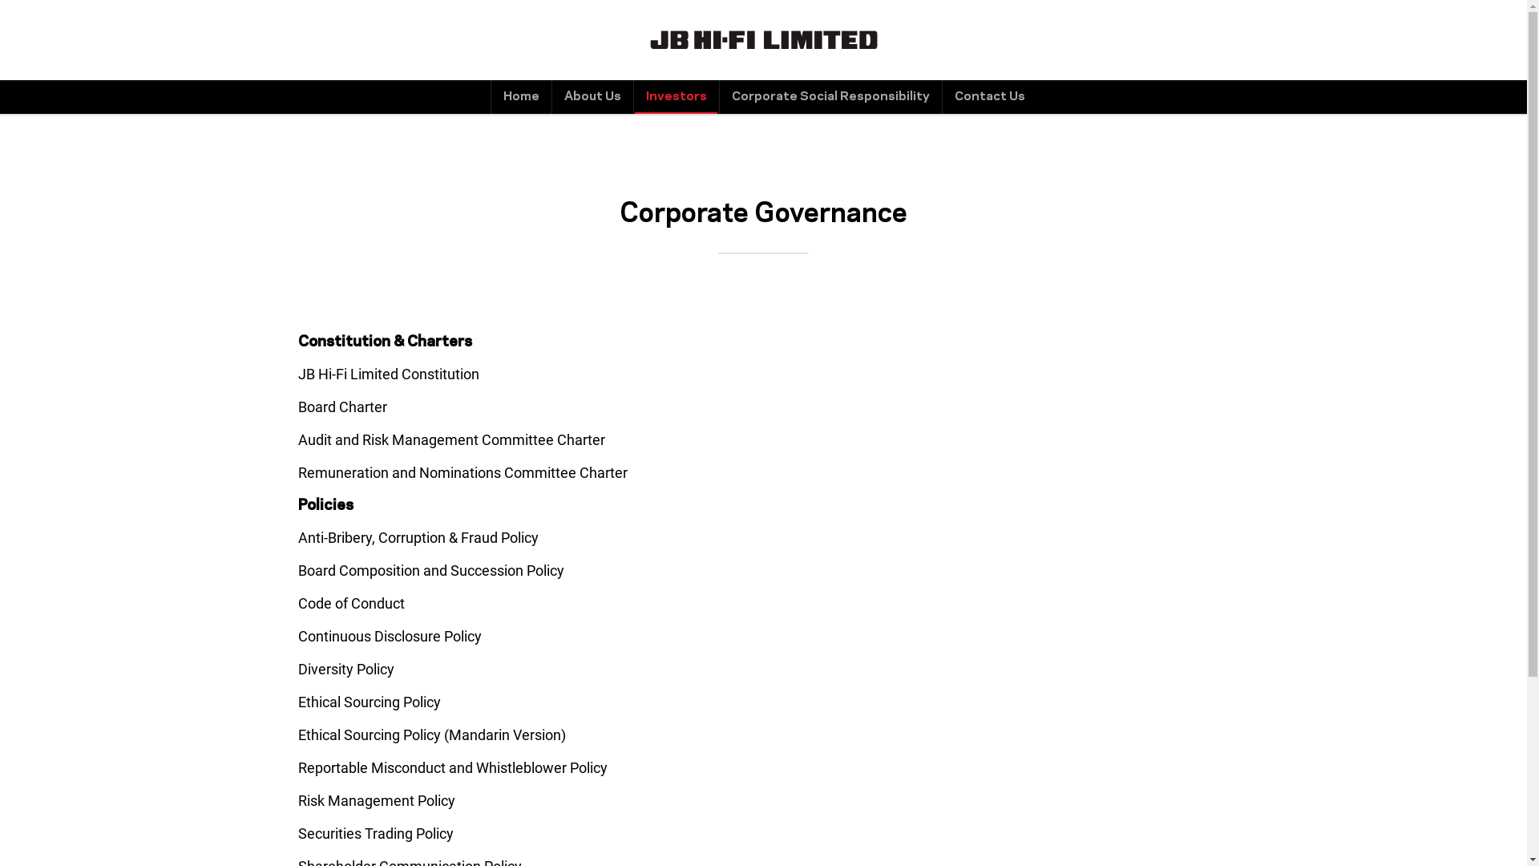  What do you see at coordinates (521, 97) in the screenshot?
I see `Home` at bounding box center [521, 97].